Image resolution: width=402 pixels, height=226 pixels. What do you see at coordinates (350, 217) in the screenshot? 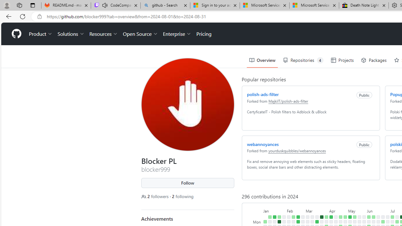
I see `6 contributions on May 5th.` at bounding box center [350, 217].